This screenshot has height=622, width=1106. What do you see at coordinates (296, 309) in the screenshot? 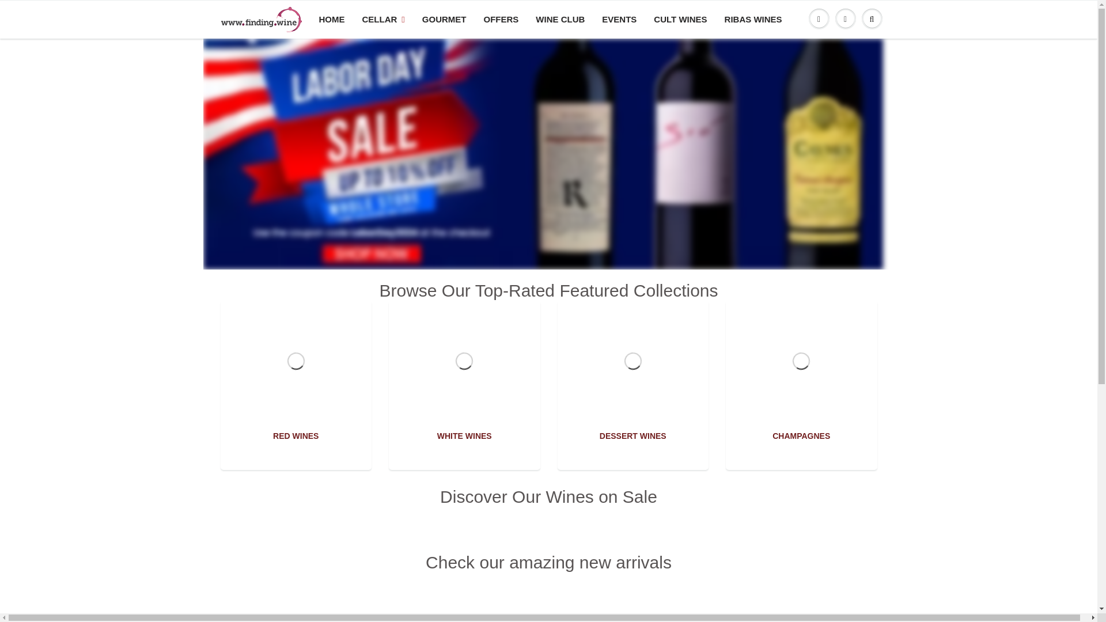
I see `Browse our Red wines collection` at bounding box center [296, 309].